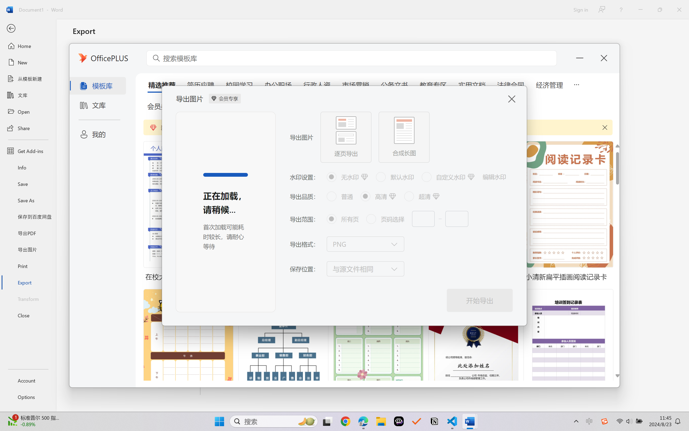 The image size is (689, 431). I want to click on Options, so click(28, 397).